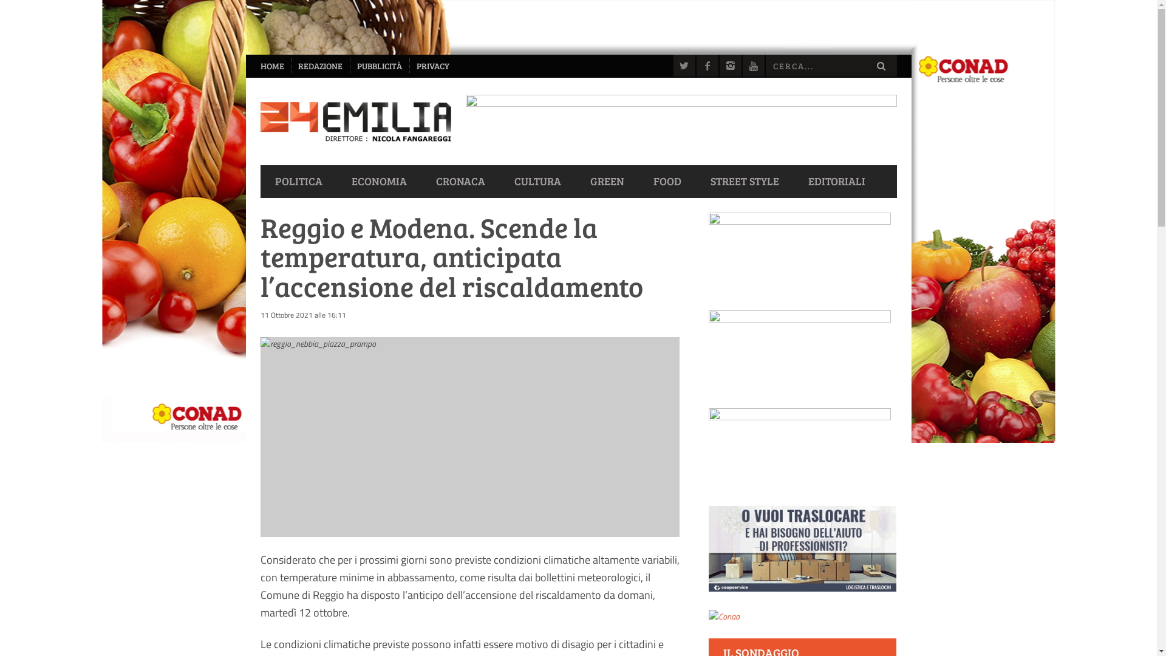  What do you see at coordinates (379, 181) in the screenshot?
I see `ECONOMIA` at bounding box center [379, 181].